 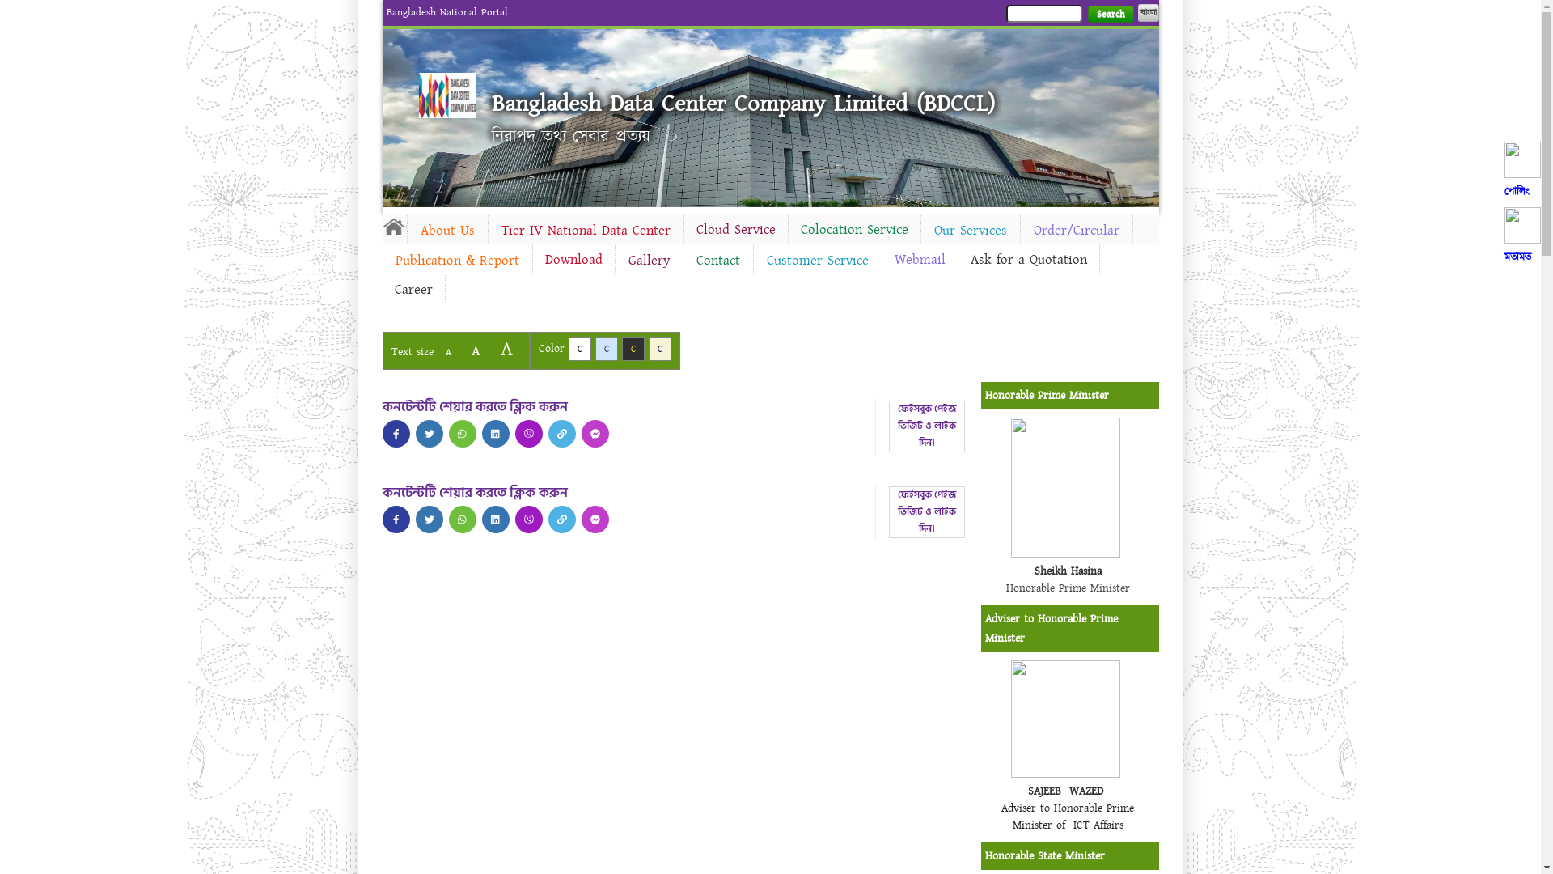 What do you see at coordinates (607, 350) in the screenshot?
I see `C` at bounding box center [607, 350].